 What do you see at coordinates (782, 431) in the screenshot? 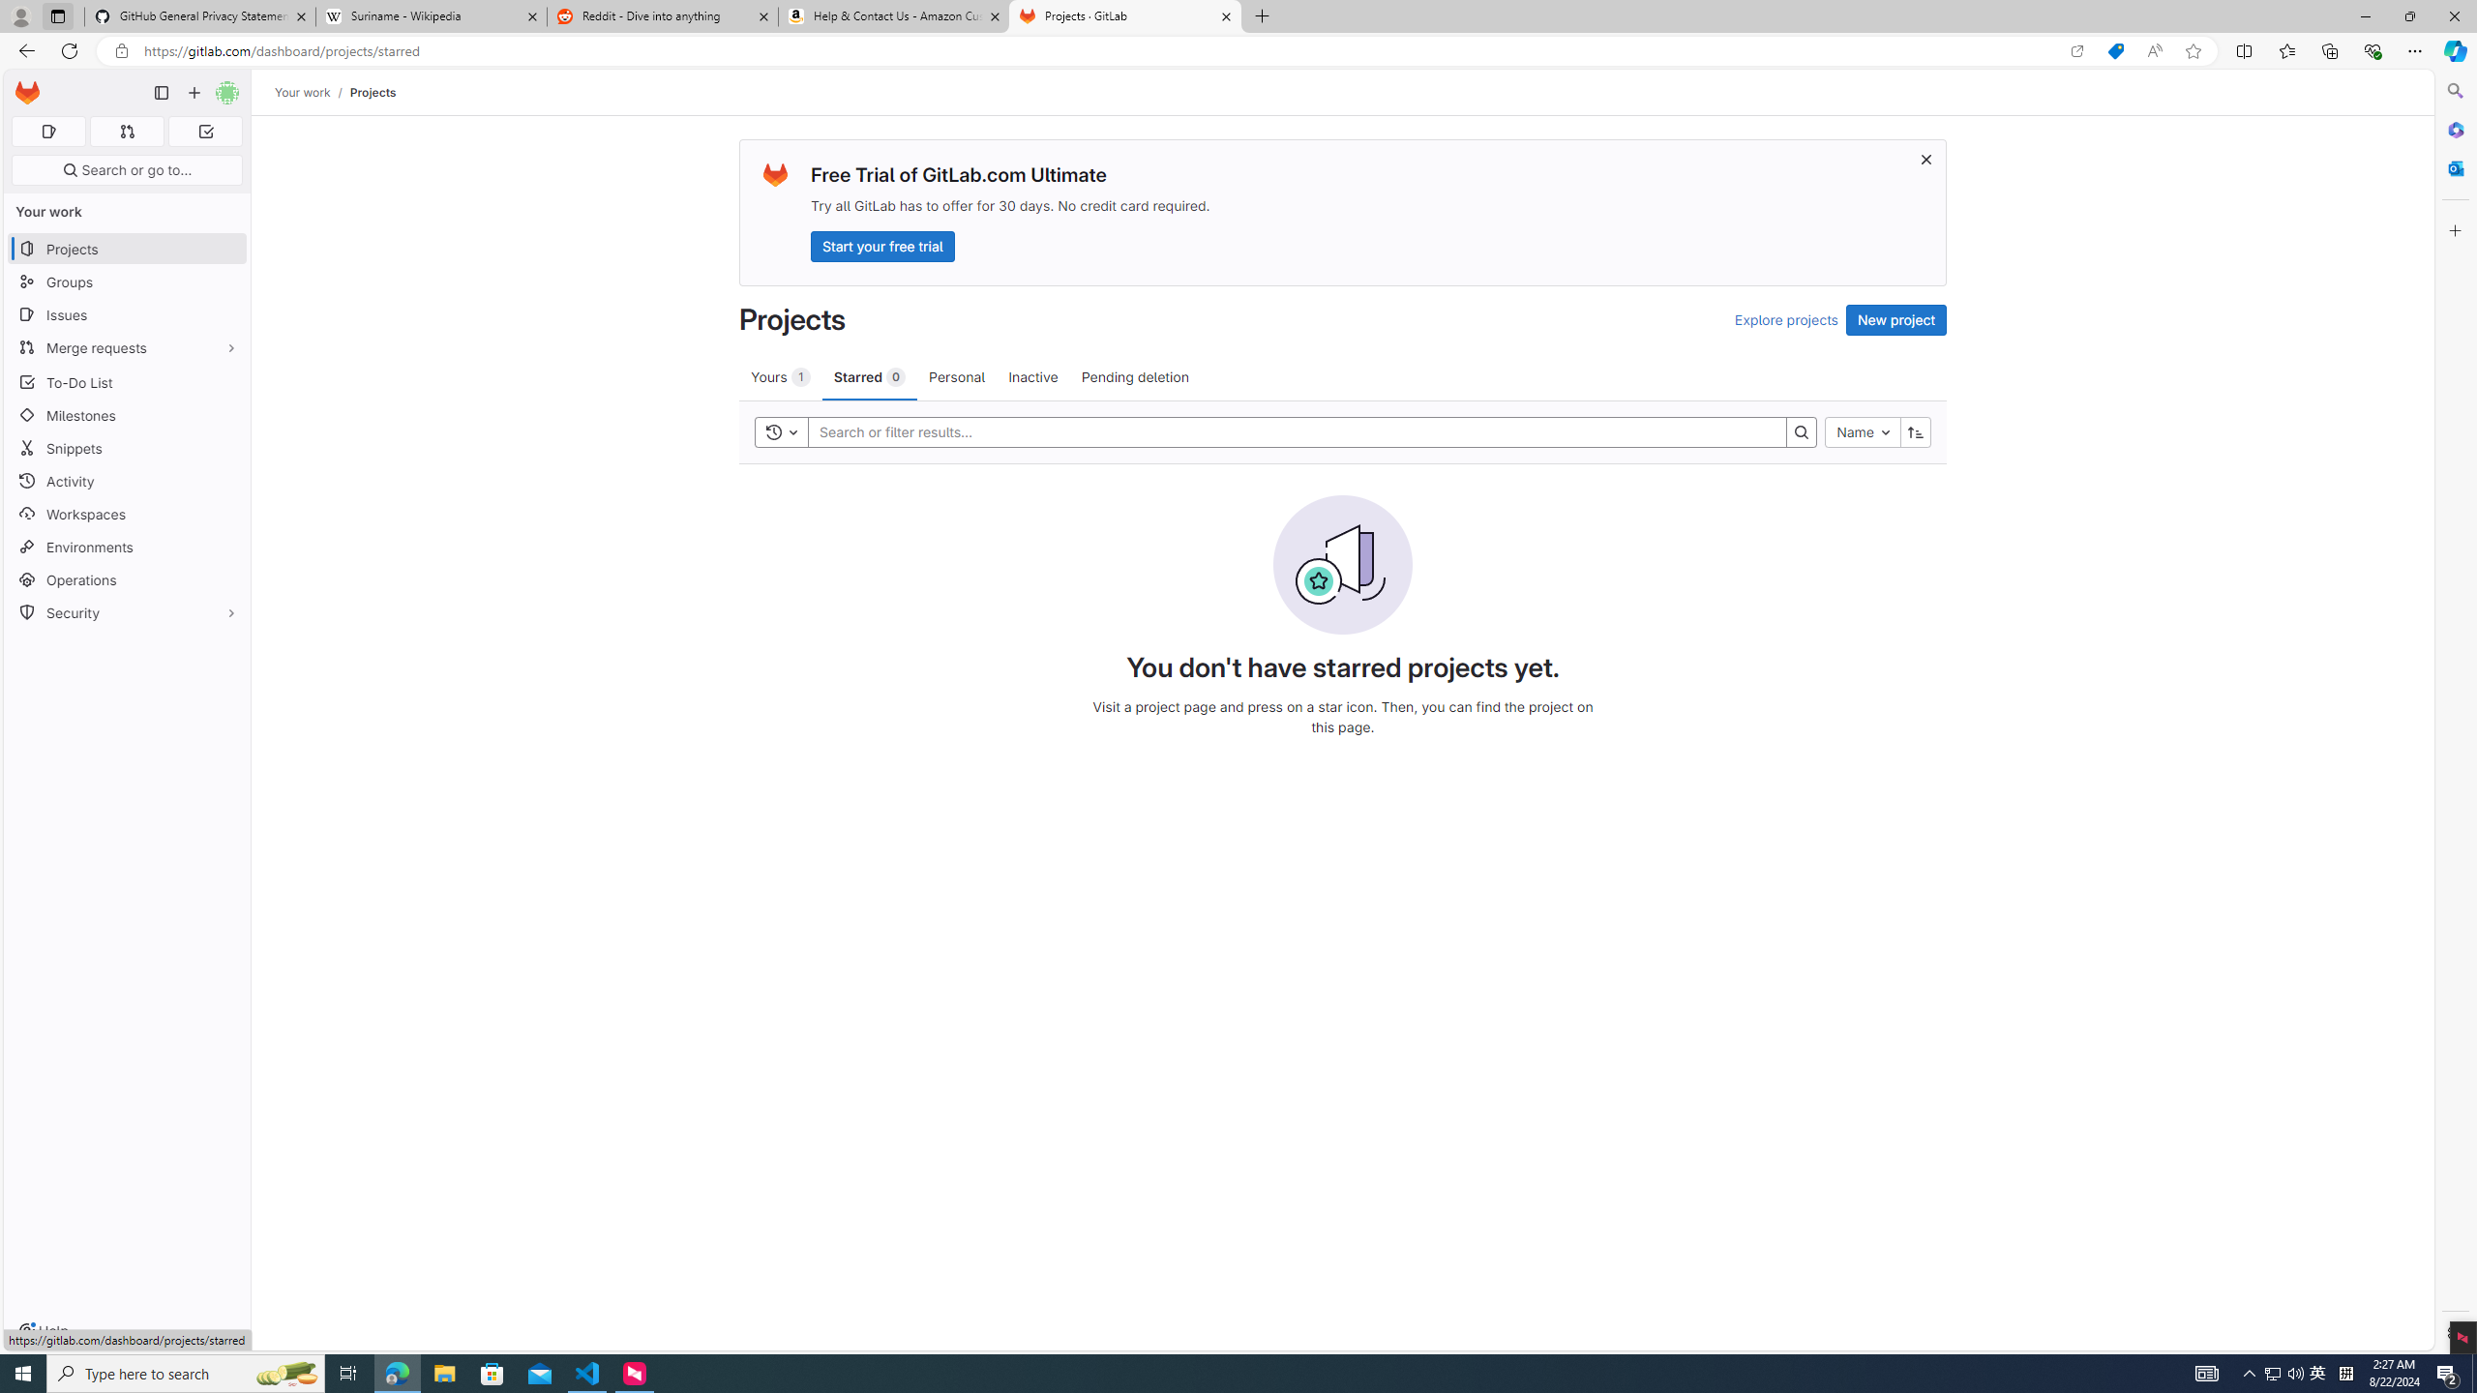
I see `Toggle history` at bounding box center [782, 431].